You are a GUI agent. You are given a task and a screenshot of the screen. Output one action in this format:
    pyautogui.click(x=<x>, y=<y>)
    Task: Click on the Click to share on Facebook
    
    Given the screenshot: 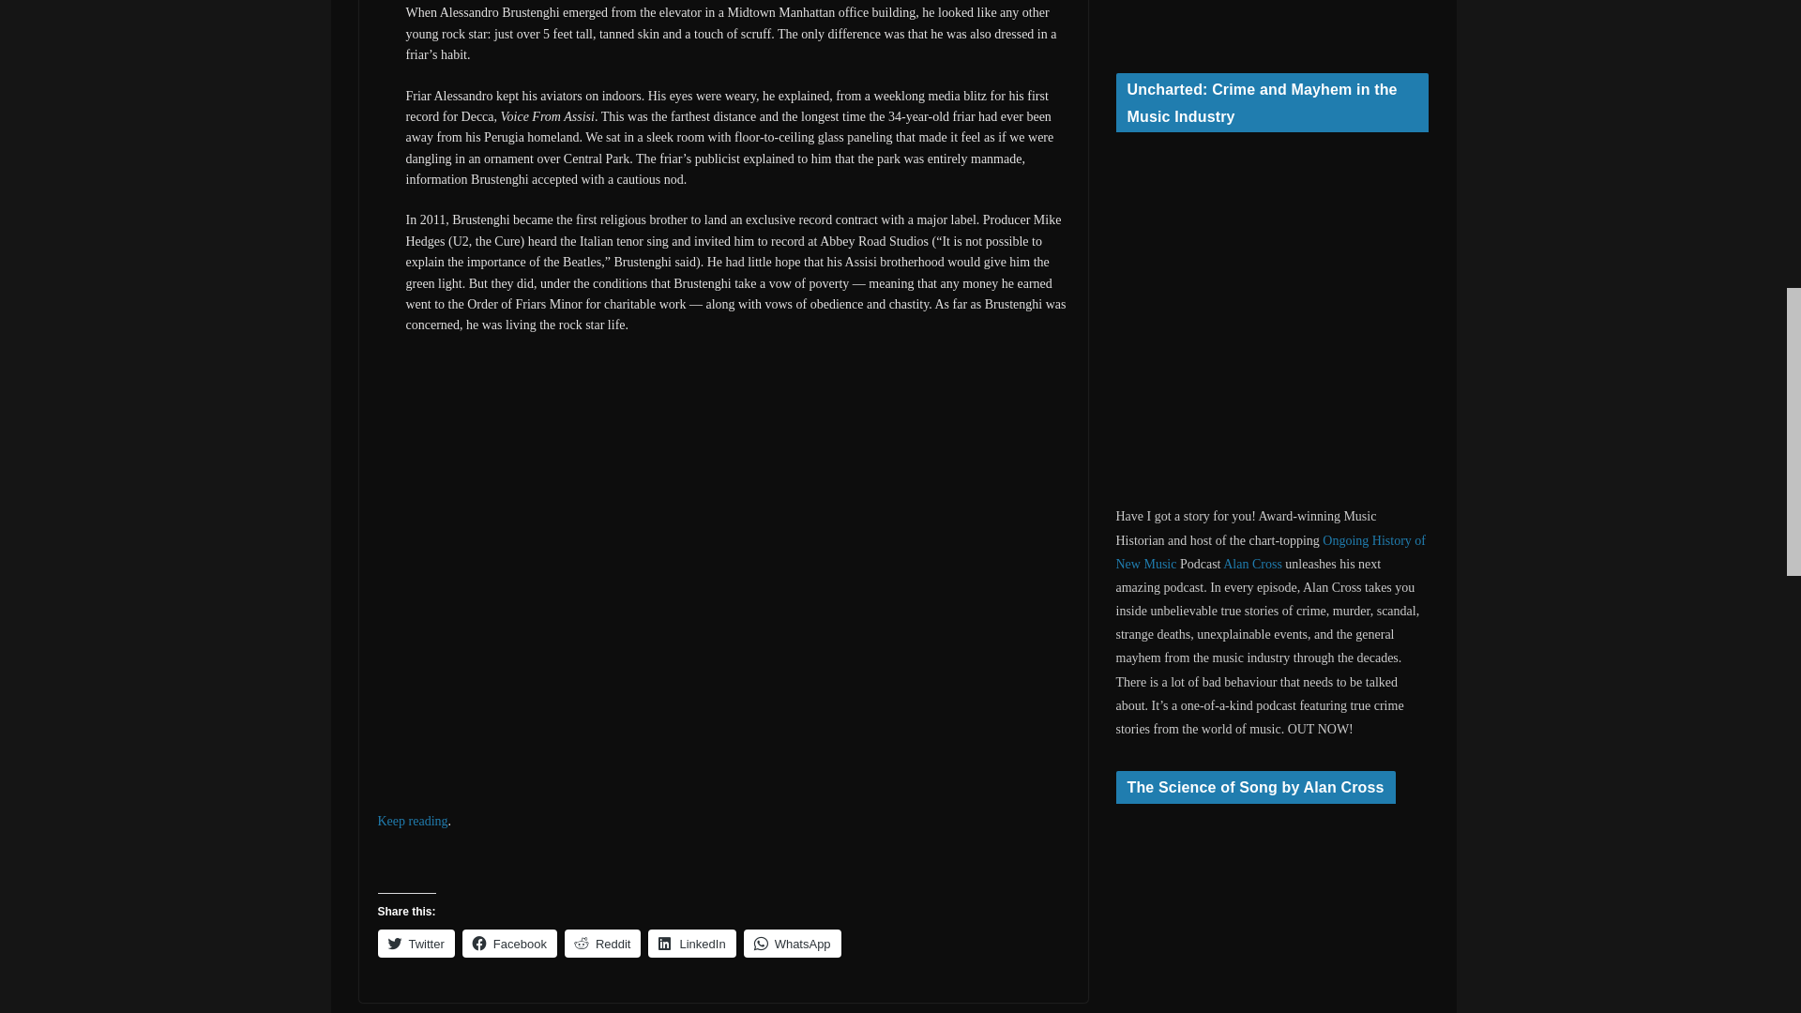 What is the action you would take?
    pyautogui.click(x=509, y=944)
    